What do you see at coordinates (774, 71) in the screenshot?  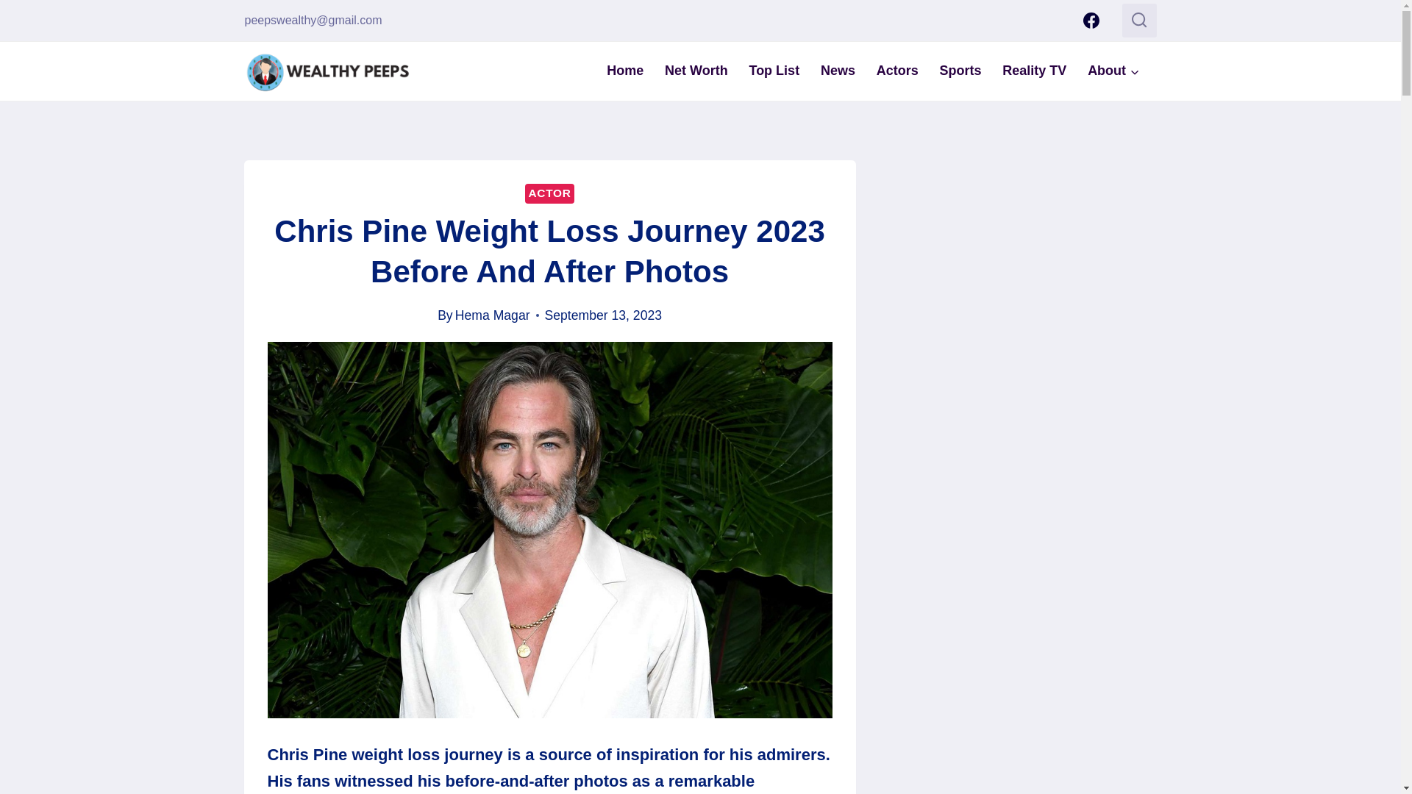 I see `Top List` at bounding box center [774, 71].